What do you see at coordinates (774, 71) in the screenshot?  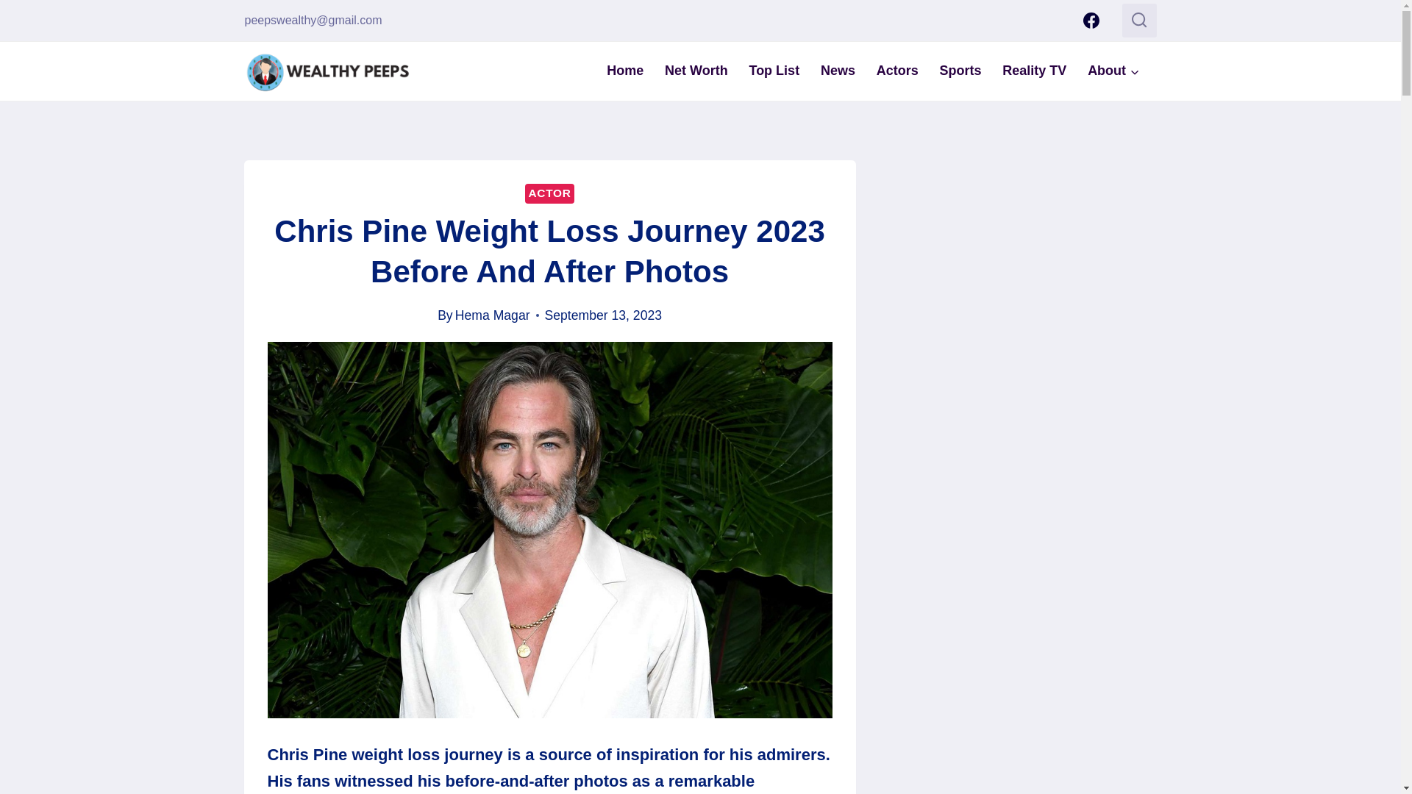 I see `Top List` at bounding box center [774, 71].